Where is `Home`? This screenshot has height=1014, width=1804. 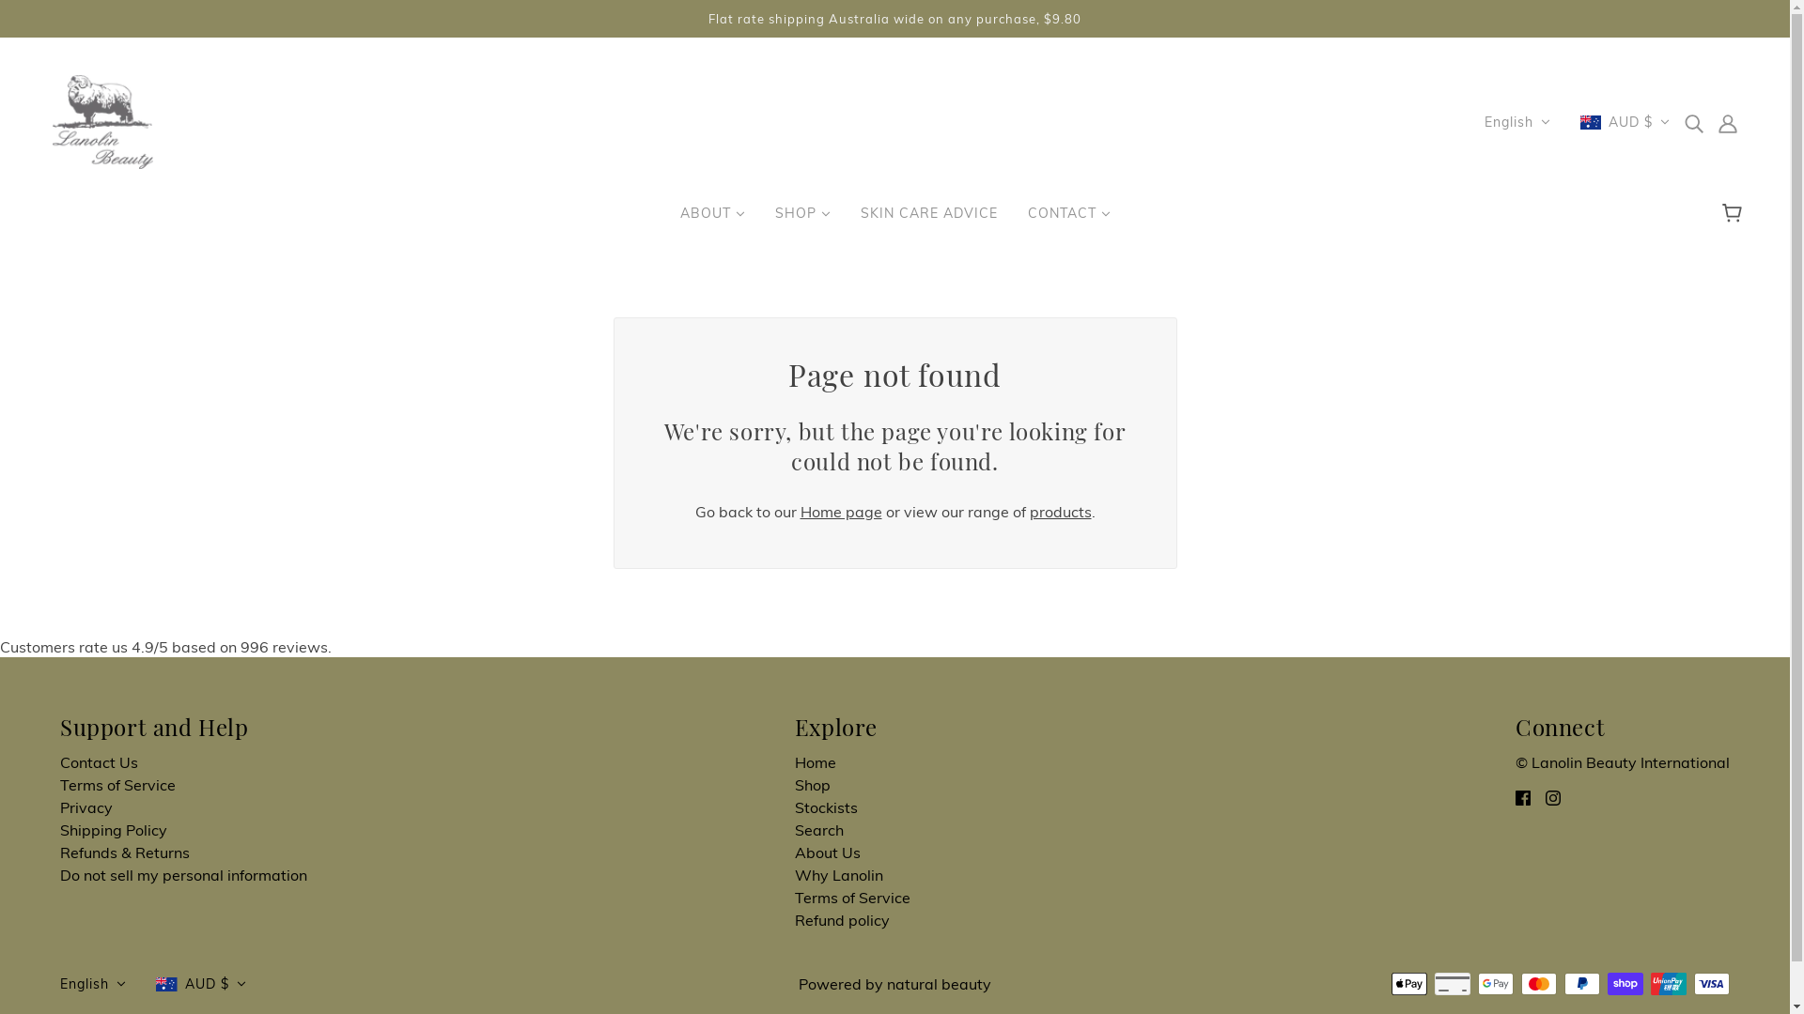
Home is located at coordinates (816, 762).